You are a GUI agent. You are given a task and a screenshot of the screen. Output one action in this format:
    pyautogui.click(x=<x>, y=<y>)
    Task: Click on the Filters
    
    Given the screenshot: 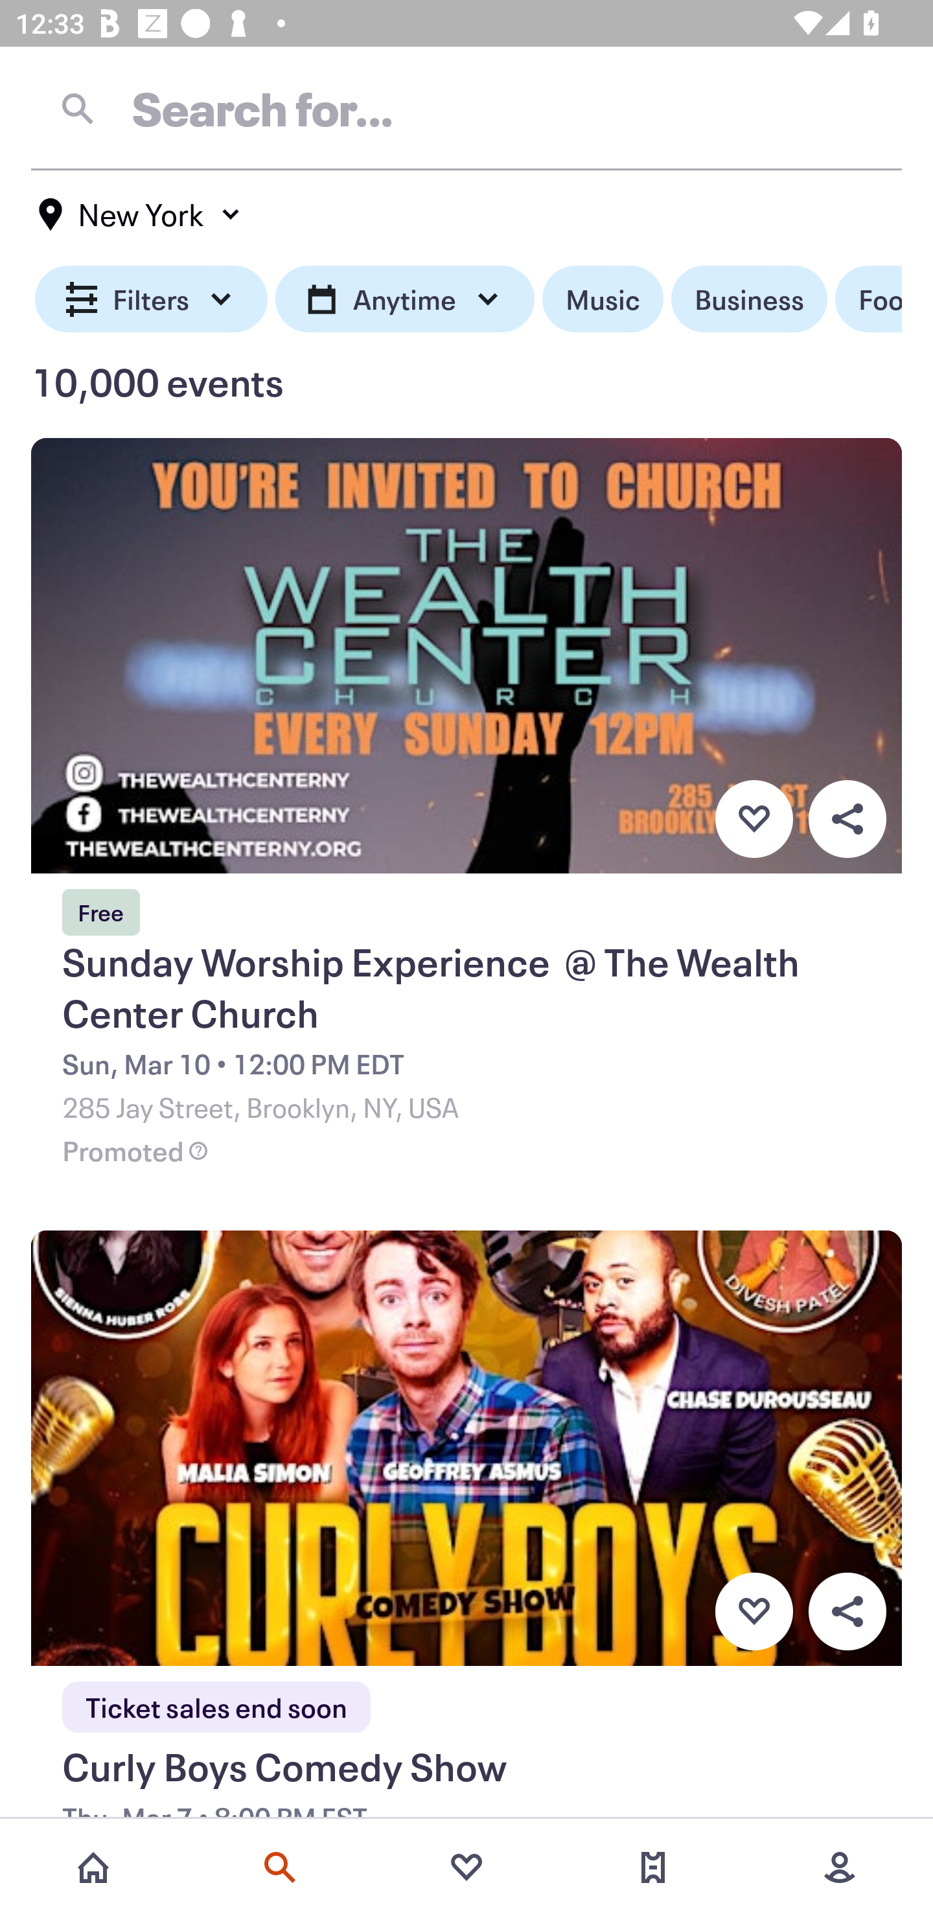 What is the action you would take?
    pyautogui.click(x=152, y=299)
    